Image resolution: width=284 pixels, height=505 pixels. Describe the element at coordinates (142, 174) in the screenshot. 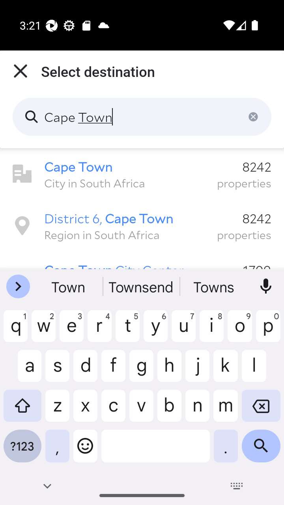

I see `Cape Town 8242 City in South Africa properties` at that location.